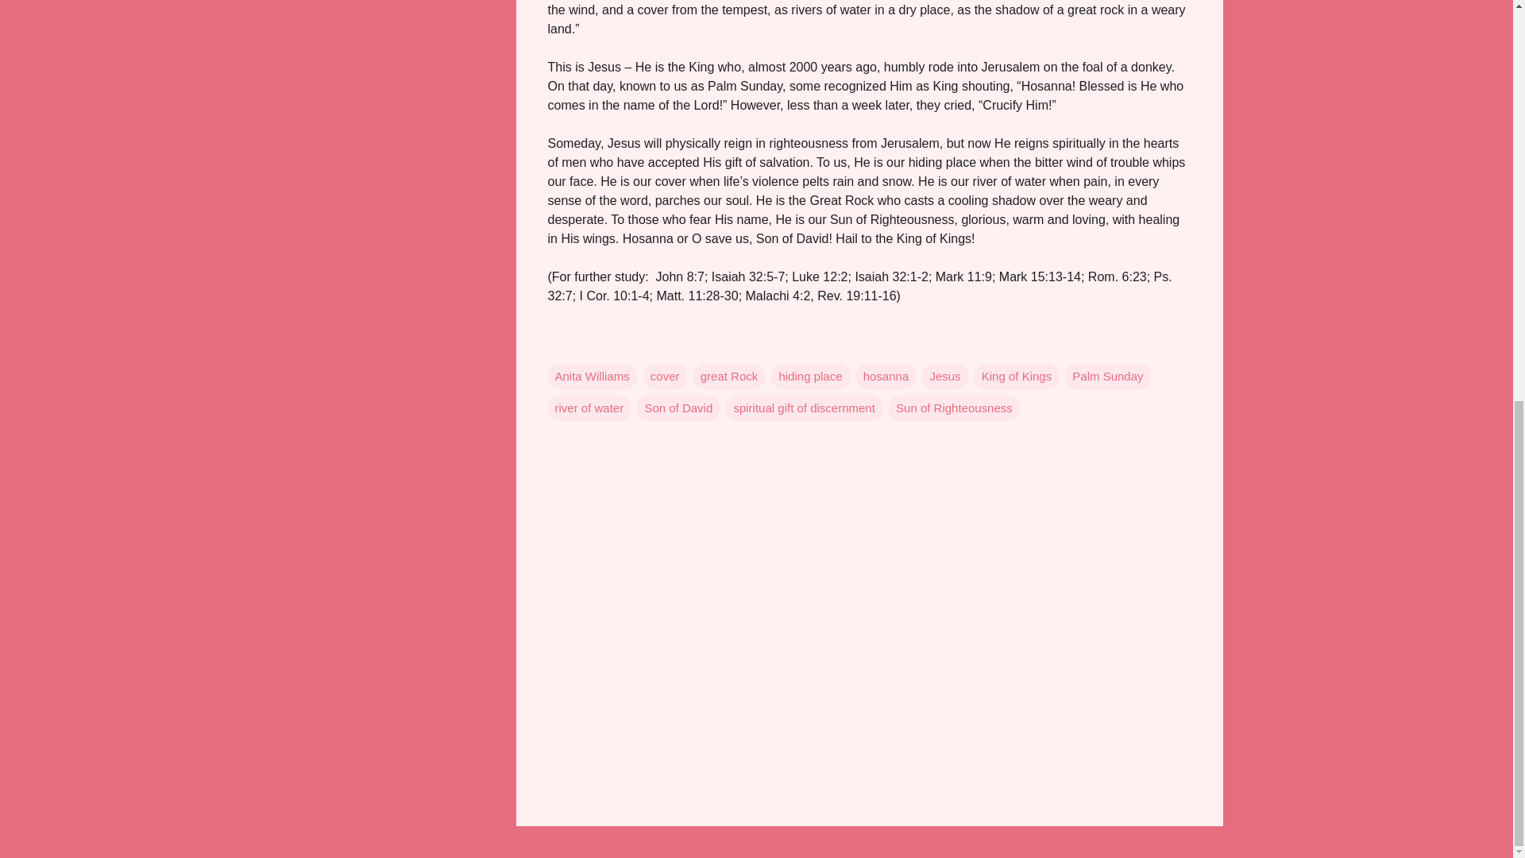 The width and height of the screenshot is (1525, 858). What do you see at coordinates (729, 377) in the screenshot?
I see `great Rock` at bounding box center [729, 377].